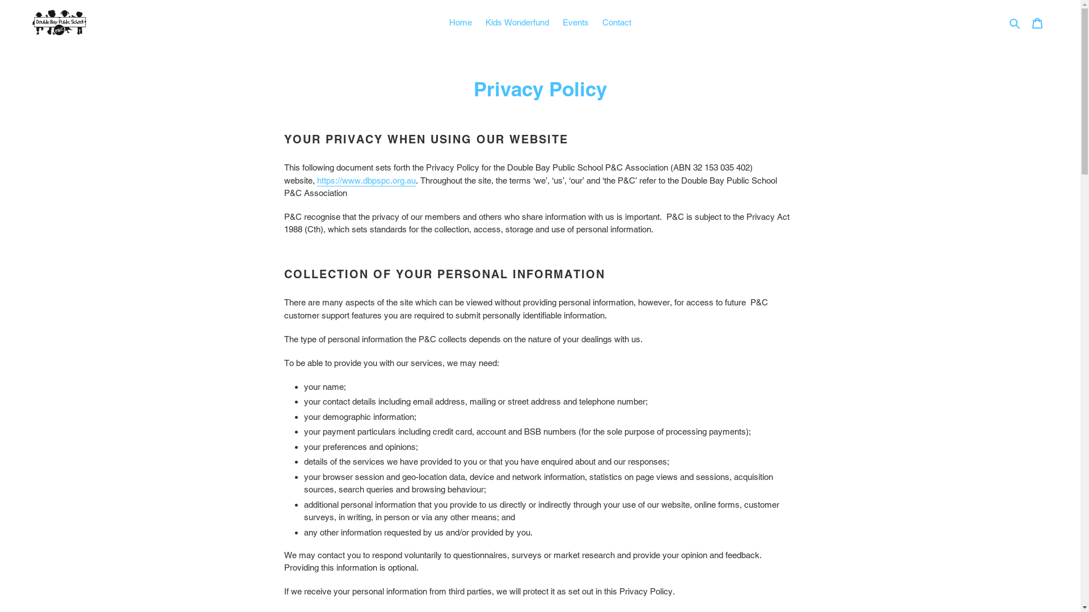  I want to click on Kids Wonderfund, so click(517, 23).